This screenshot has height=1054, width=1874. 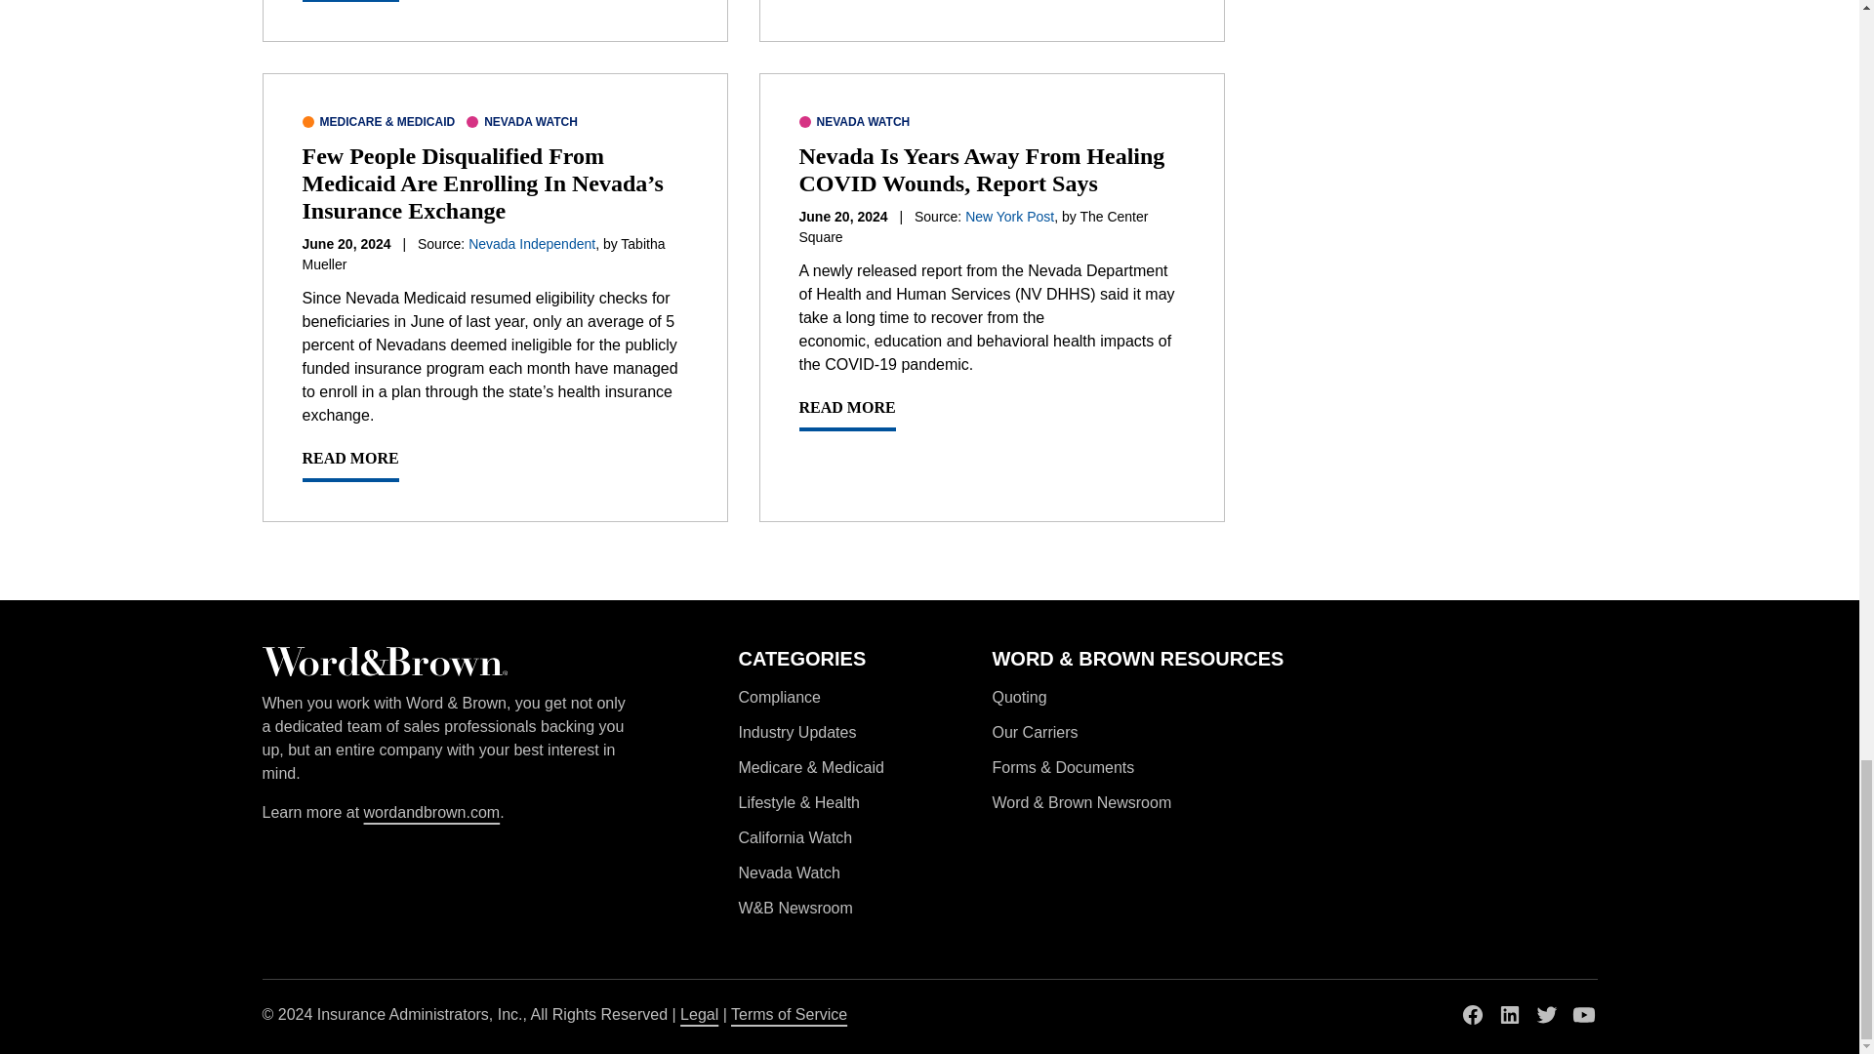 What do you see at coordinates (521, 121) in the screenshot?
I see `NEVADA WATCH` at bounding box center [521, 121].